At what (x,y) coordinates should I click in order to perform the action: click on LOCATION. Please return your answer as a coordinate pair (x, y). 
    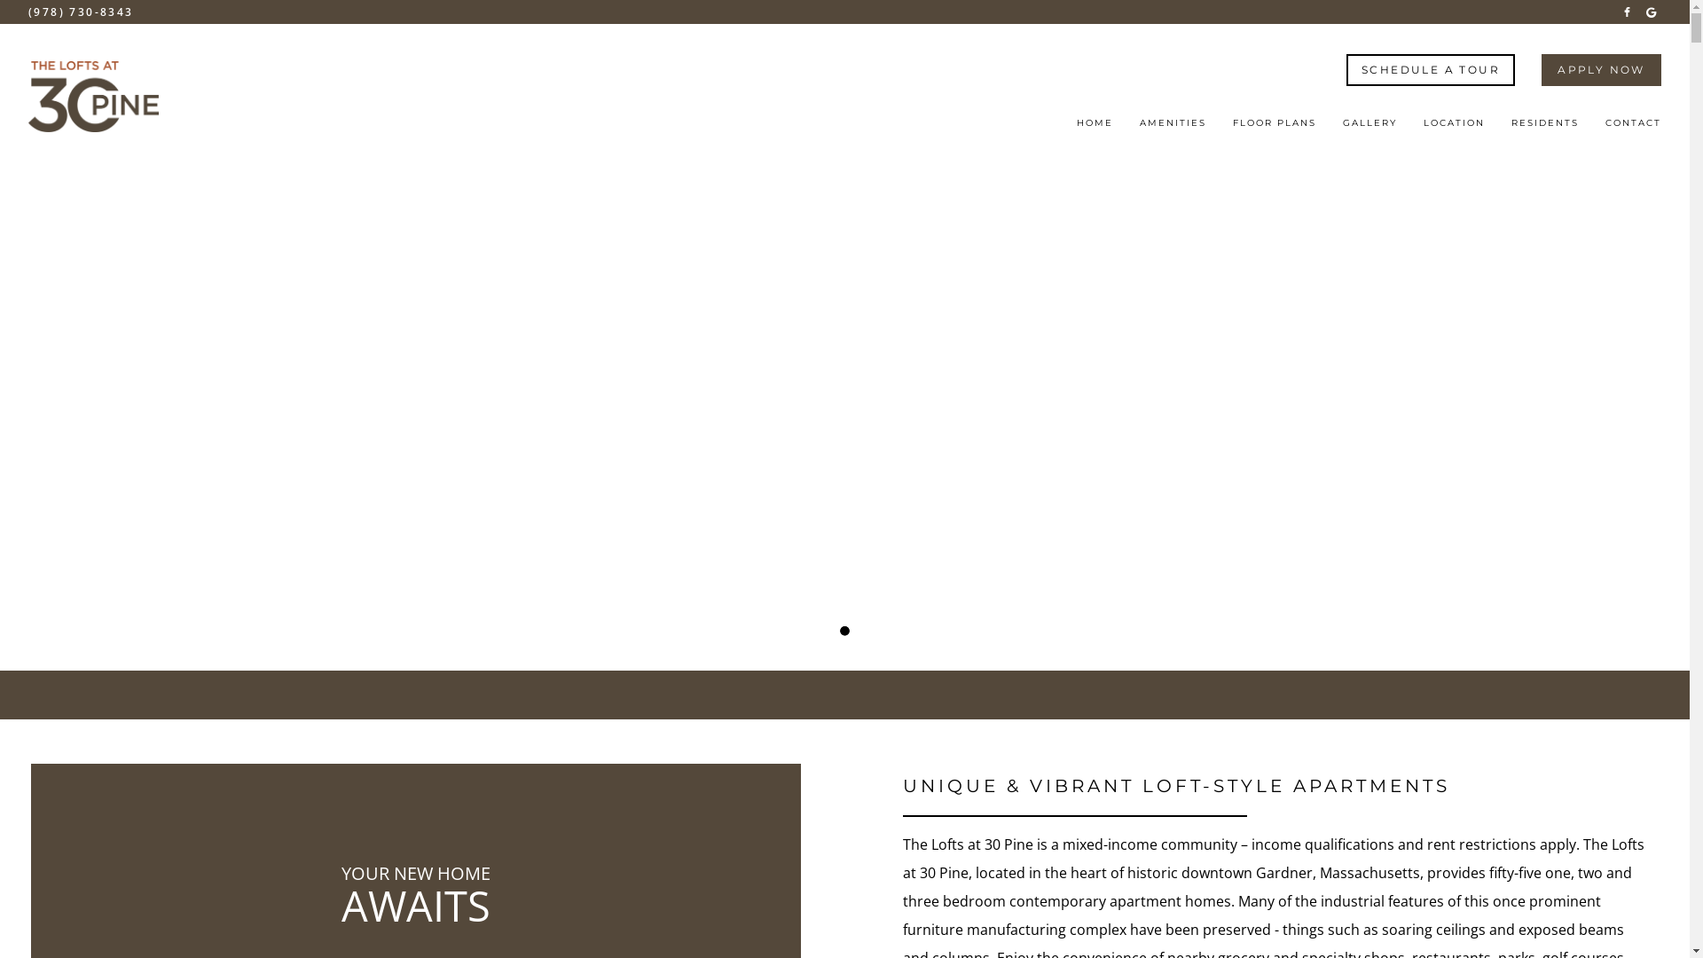
    Looking at the image, I should click on (1455, 129).